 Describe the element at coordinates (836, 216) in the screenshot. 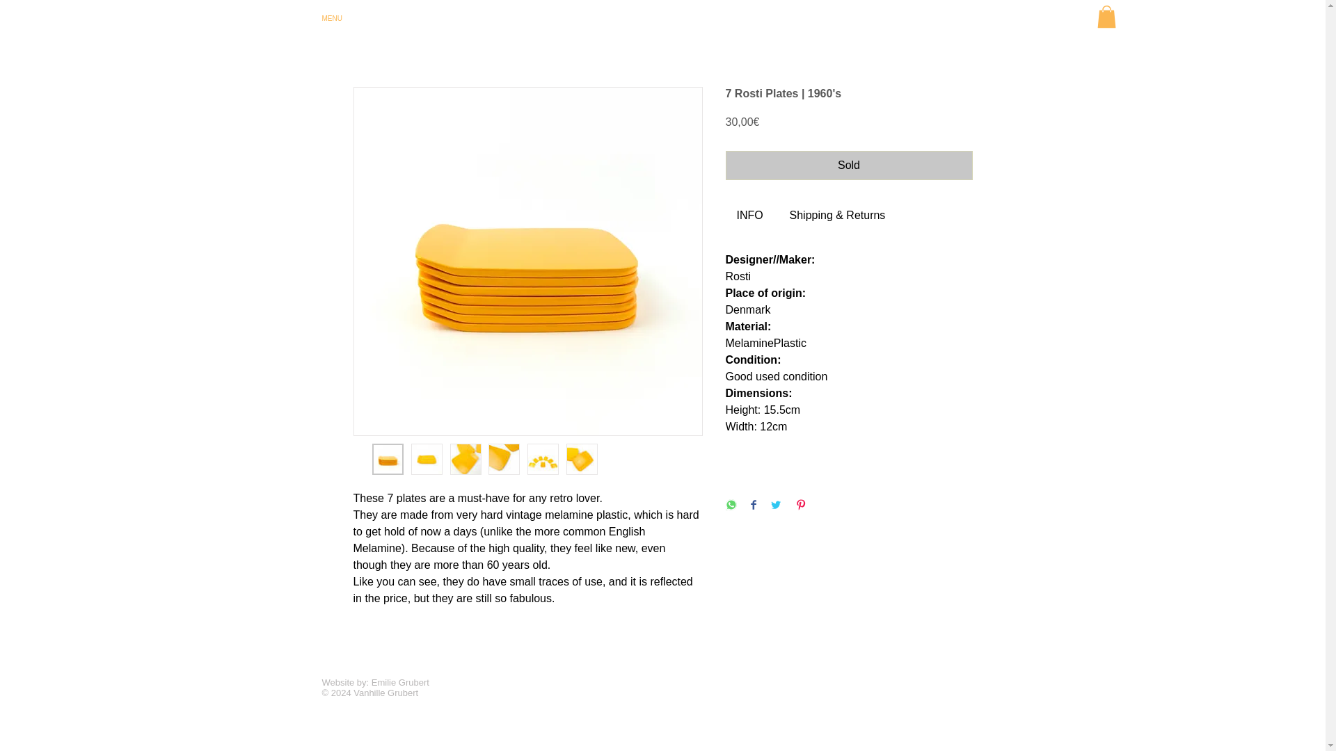

I see `Use right and left arrows to navigate between tabs` at that location.